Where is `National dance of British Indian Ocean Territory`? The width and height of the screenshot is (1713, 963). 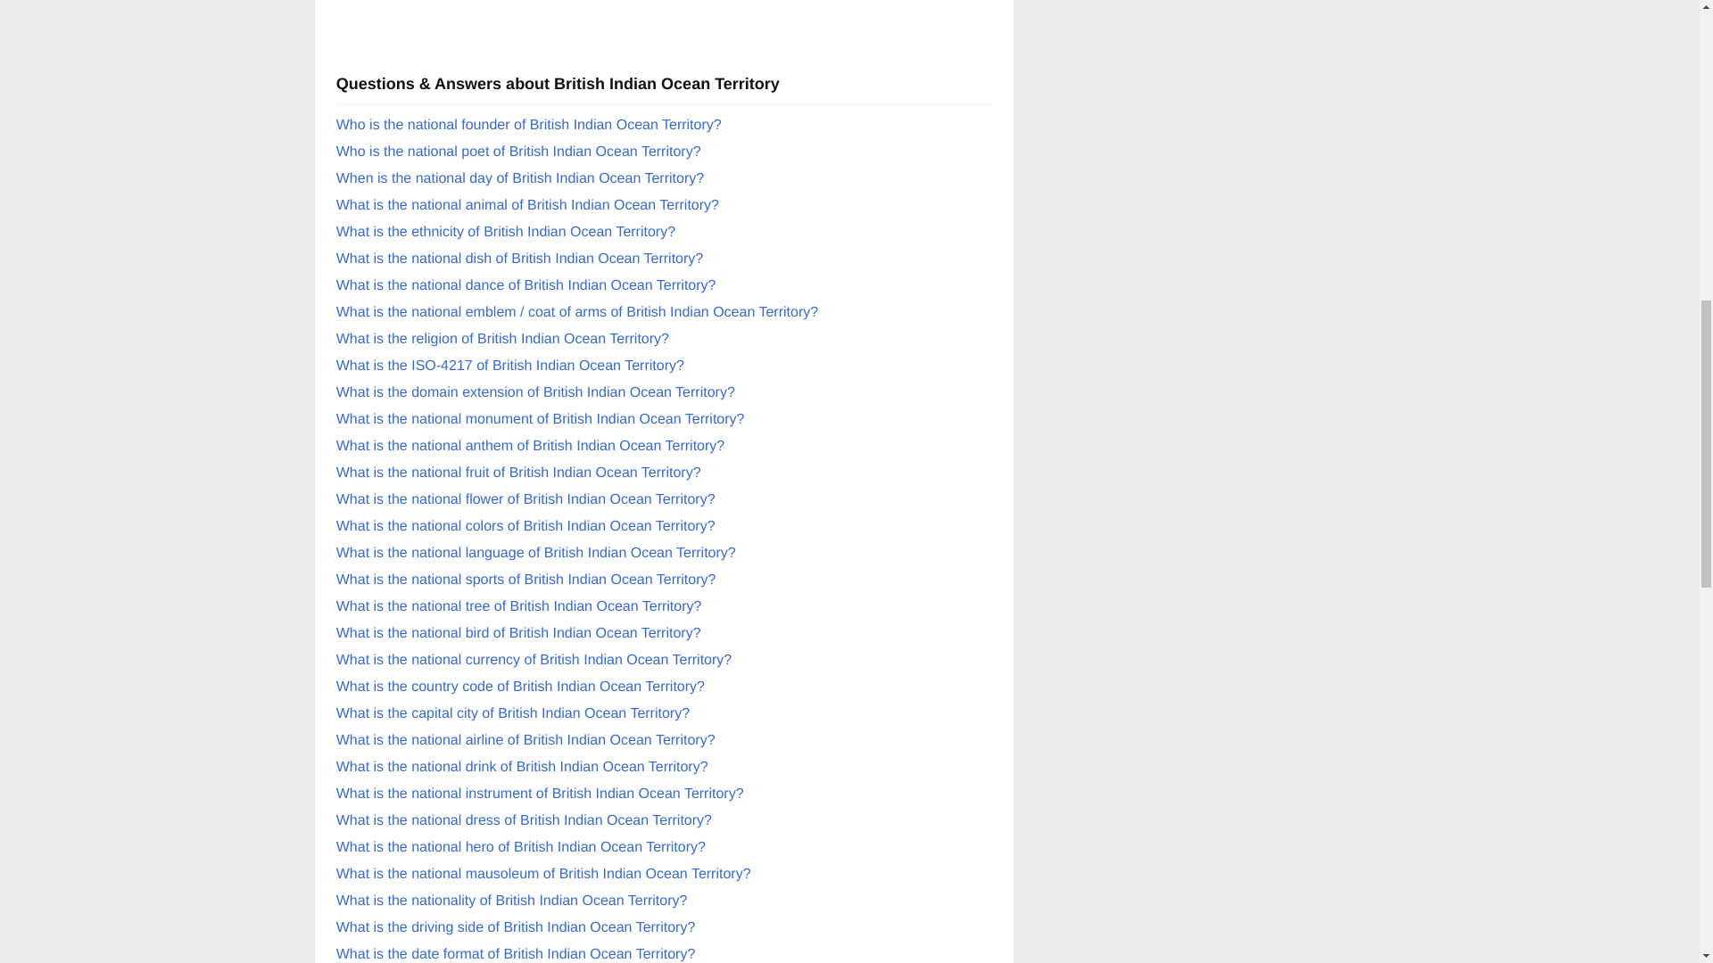 National dance of British Indian Ocean Territory is located at coordinates (525, 285).